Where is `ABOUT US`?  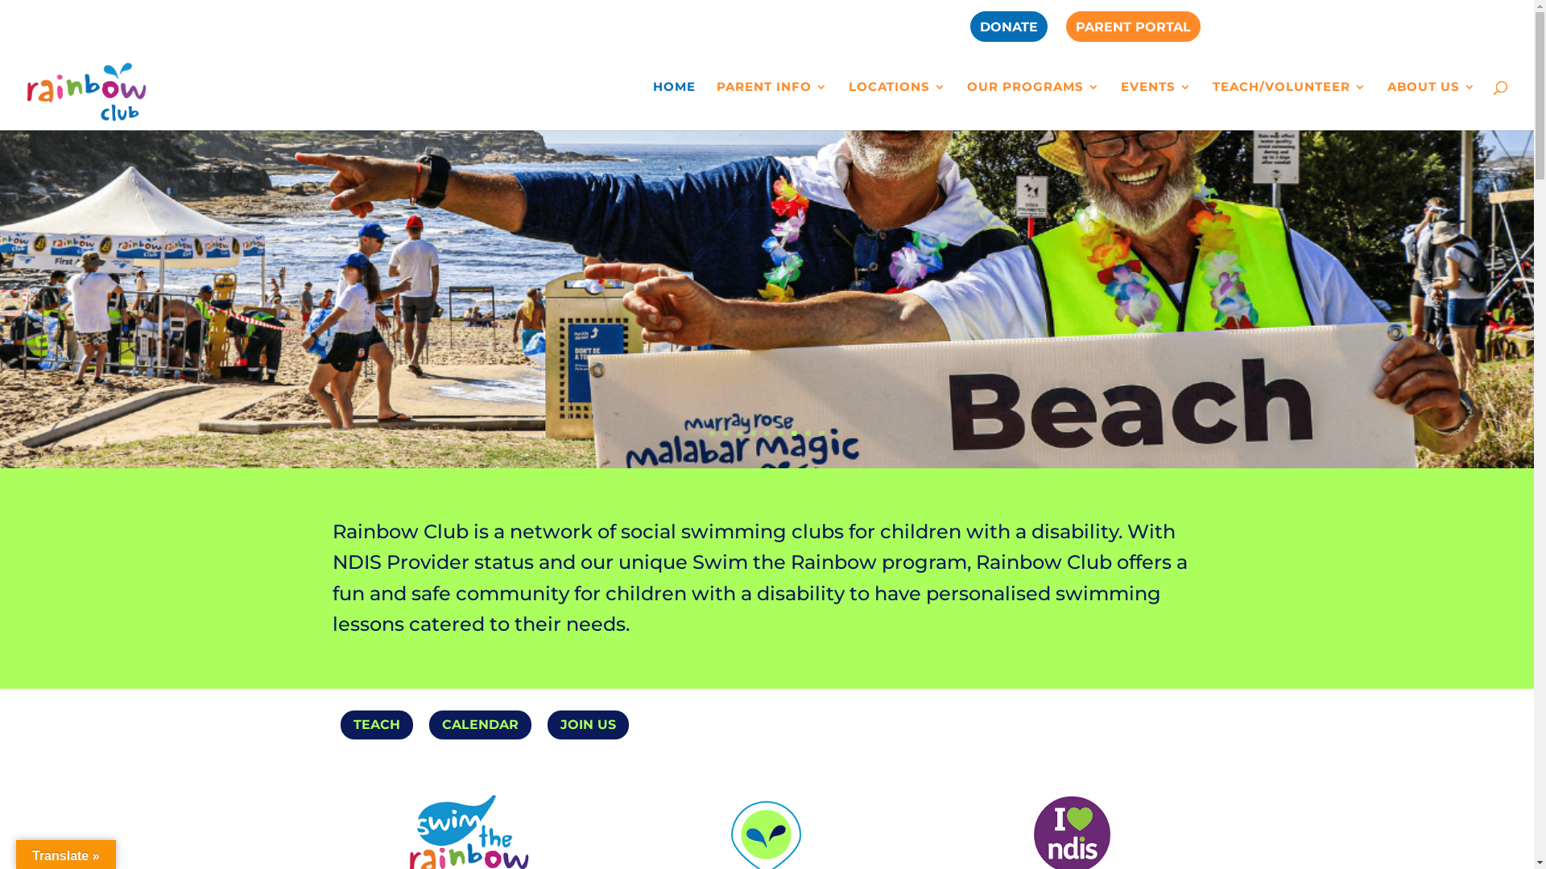
ABOUT US is located at coordinates (1432, 106).